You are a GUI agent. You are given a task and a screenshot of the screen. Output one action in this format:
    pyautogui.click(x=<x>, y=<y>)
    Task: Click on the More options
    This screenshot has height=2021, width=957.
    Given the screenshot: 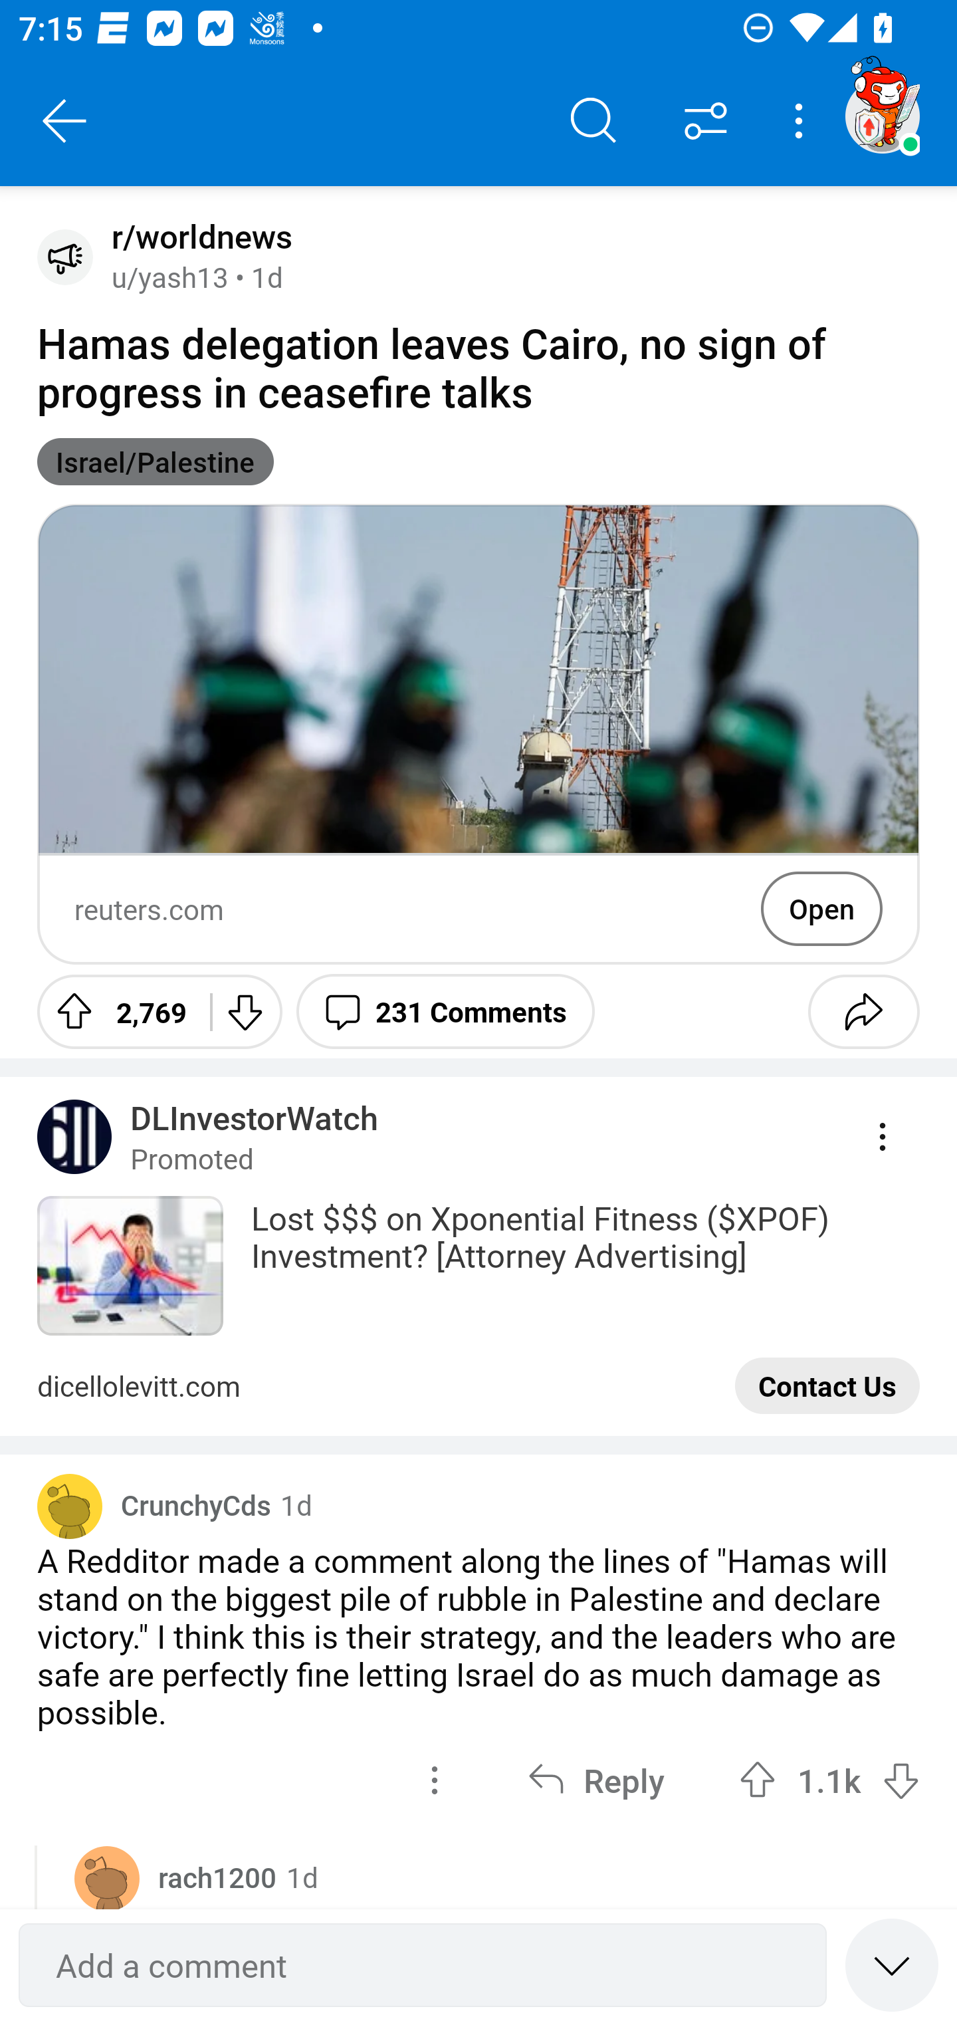 What is the action you would take?
    pyautogui.click(x=803, y=121)
    